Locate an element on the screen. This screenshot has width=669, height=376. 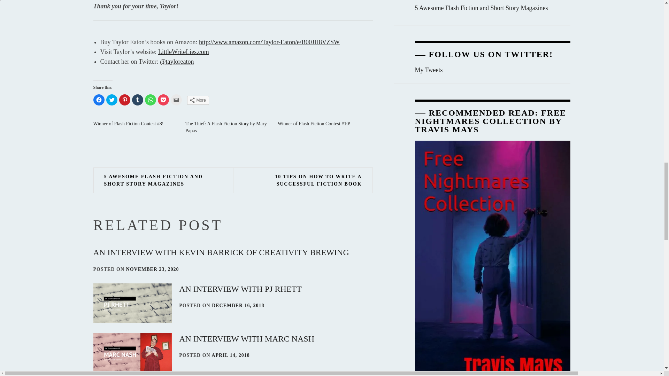
Click to share on Pinterest is located at coordinates (125, 100).